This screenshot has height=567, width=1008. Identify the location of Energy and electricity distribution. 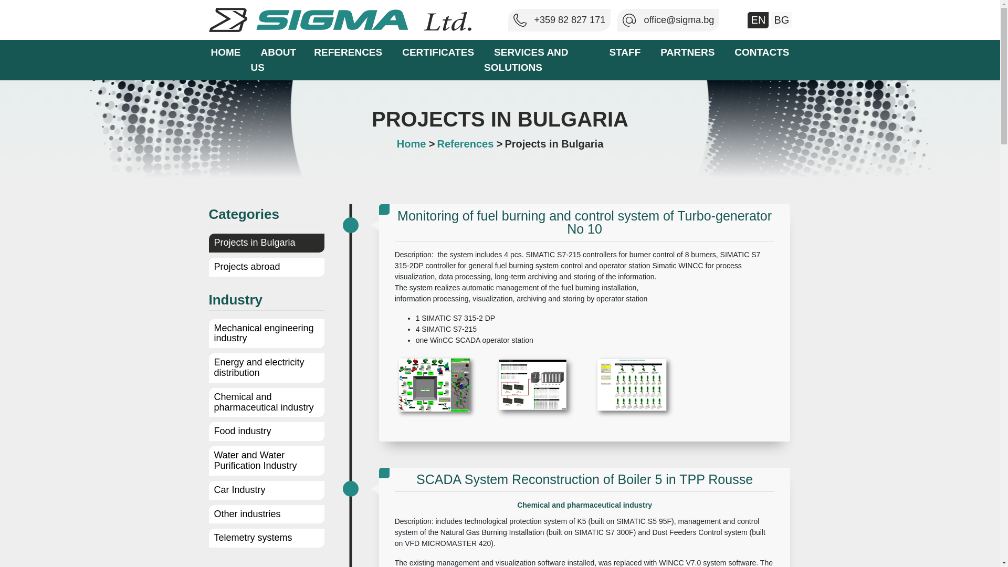
(259, 367).